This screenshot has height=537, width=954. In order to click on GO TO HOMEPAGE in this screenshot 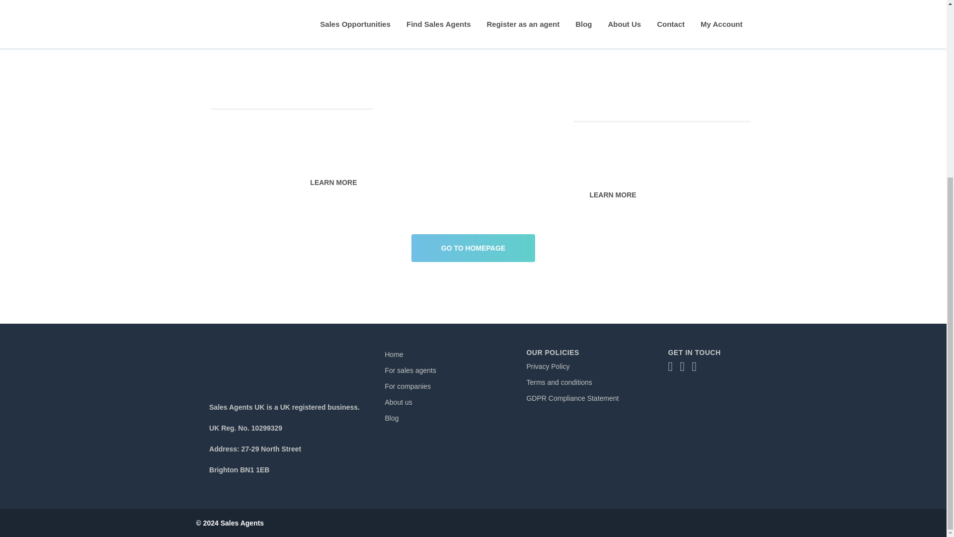, I will do `click(473, 243)`.